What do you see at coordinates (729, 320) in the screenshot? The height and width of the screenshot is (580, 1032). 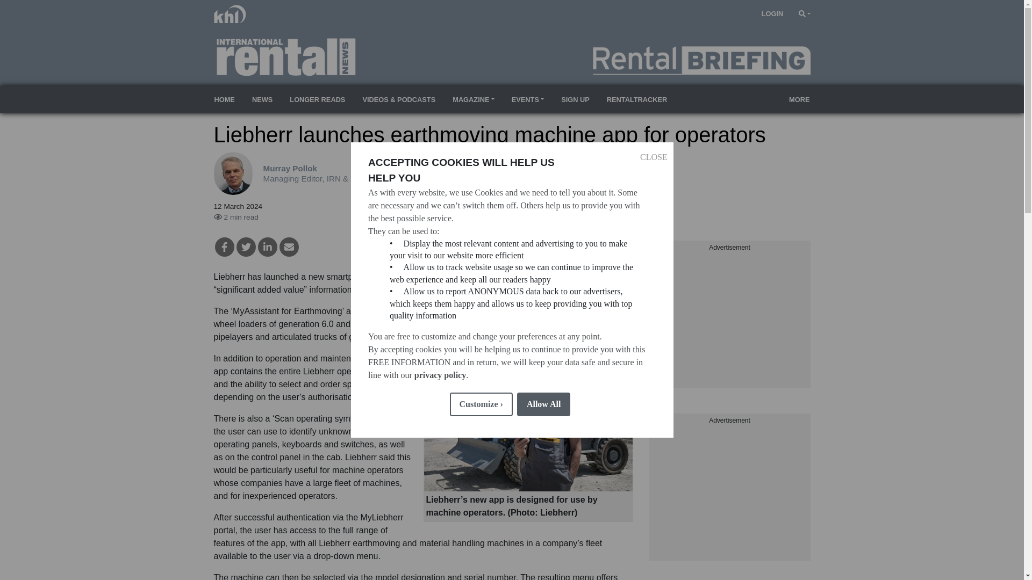 I see `3rd party ad content` at bounding box center [729, 320].